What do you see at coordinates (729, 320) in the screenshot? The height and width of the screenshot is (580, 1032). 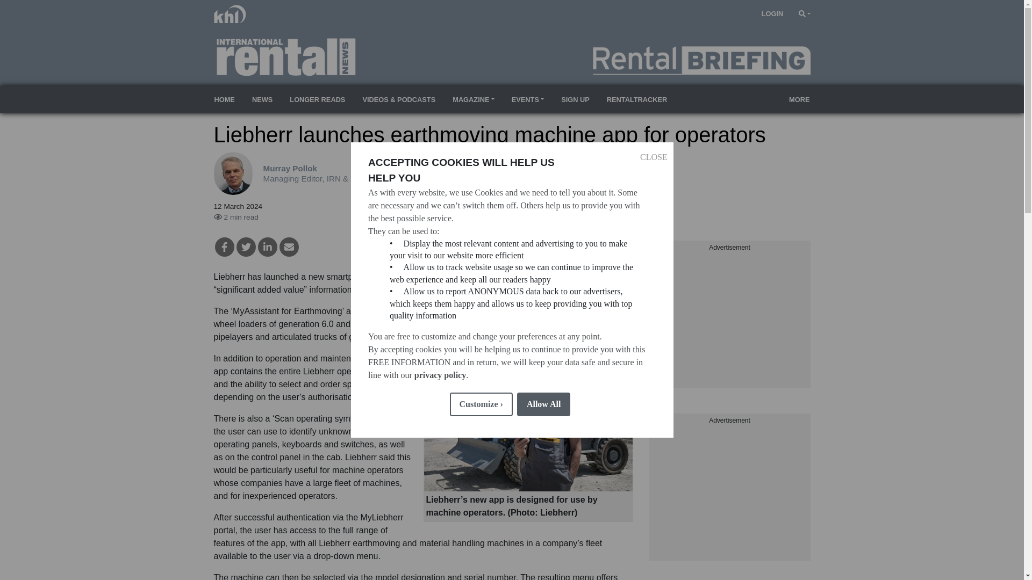 I see `3rd party ad content` at bounding box center [729, 320].